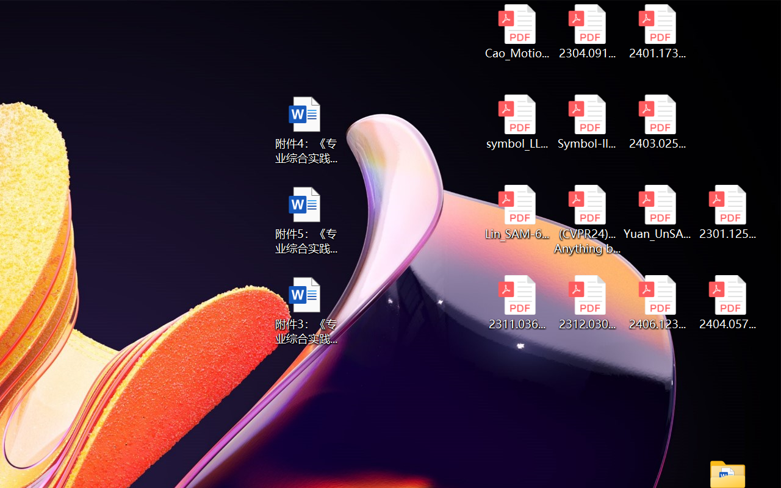 The height and width of the screenshot is (488, 781). I want to click on 2404.05719v1.pdf, so click(727, 303).